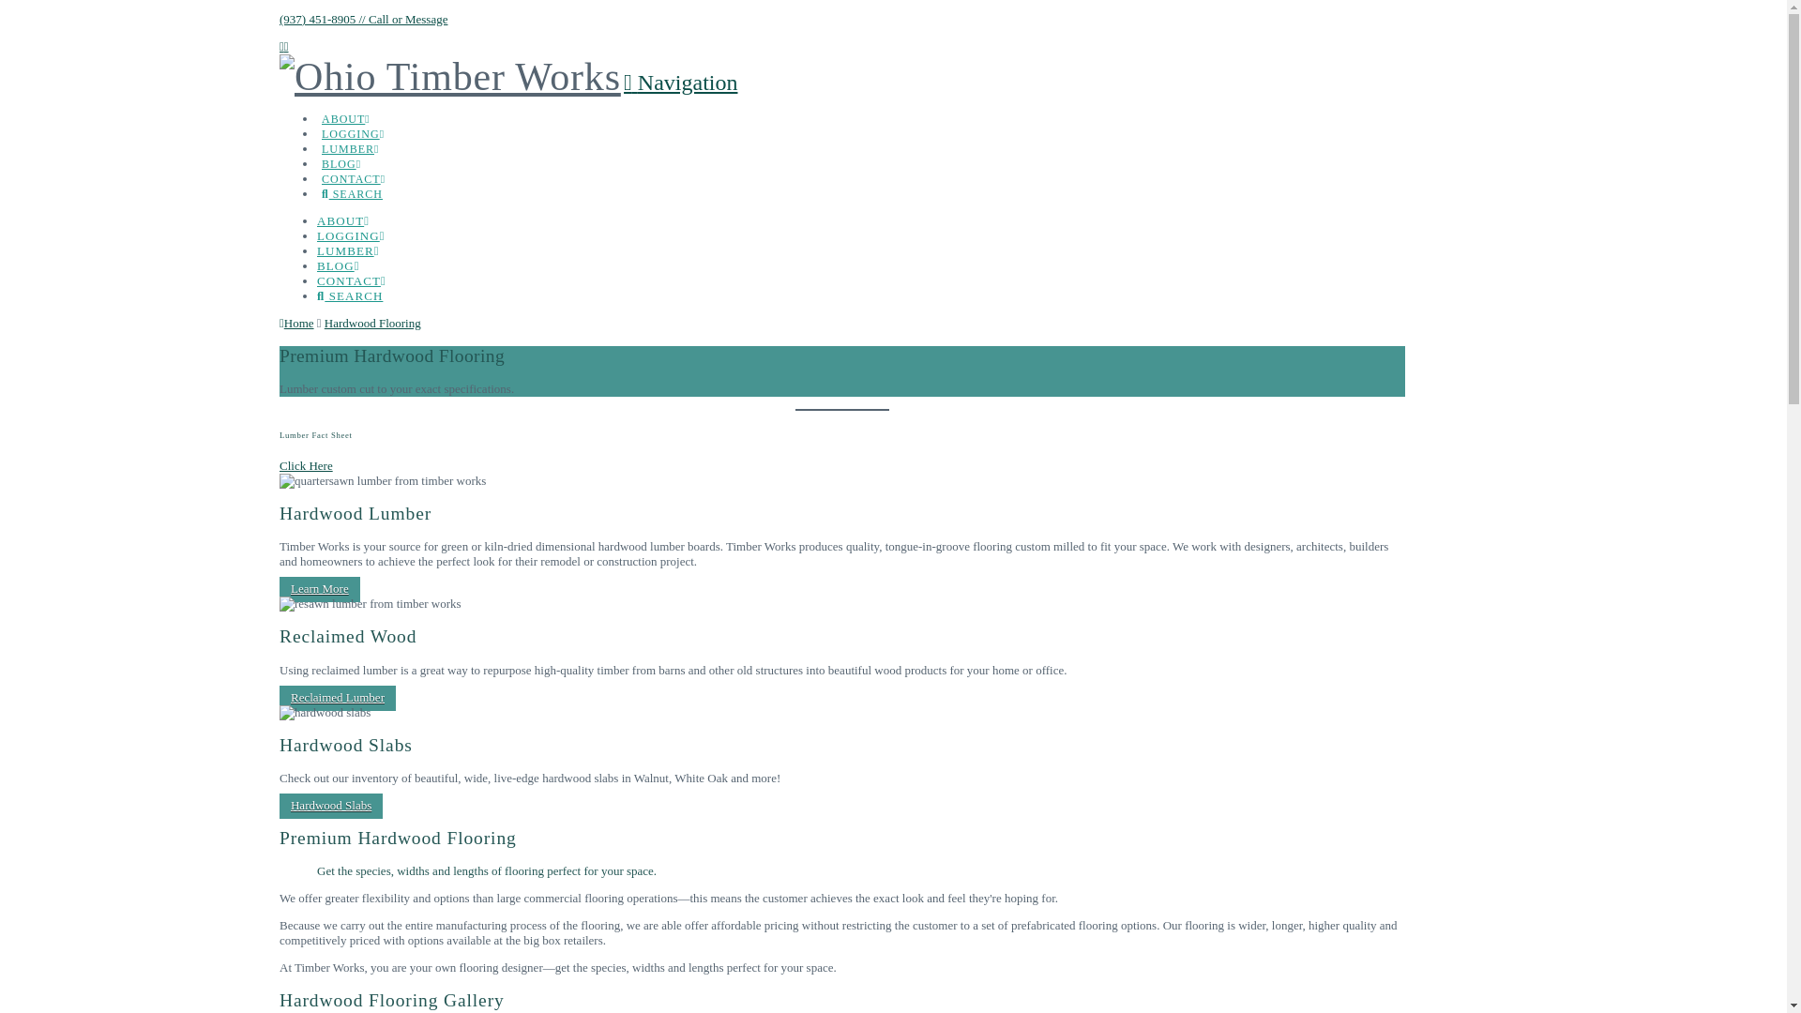 This screenshot has height=1013, width=1801. Describe the element at coordinates (372, 323) in the screenshot. I see `You Are Here` at that location.